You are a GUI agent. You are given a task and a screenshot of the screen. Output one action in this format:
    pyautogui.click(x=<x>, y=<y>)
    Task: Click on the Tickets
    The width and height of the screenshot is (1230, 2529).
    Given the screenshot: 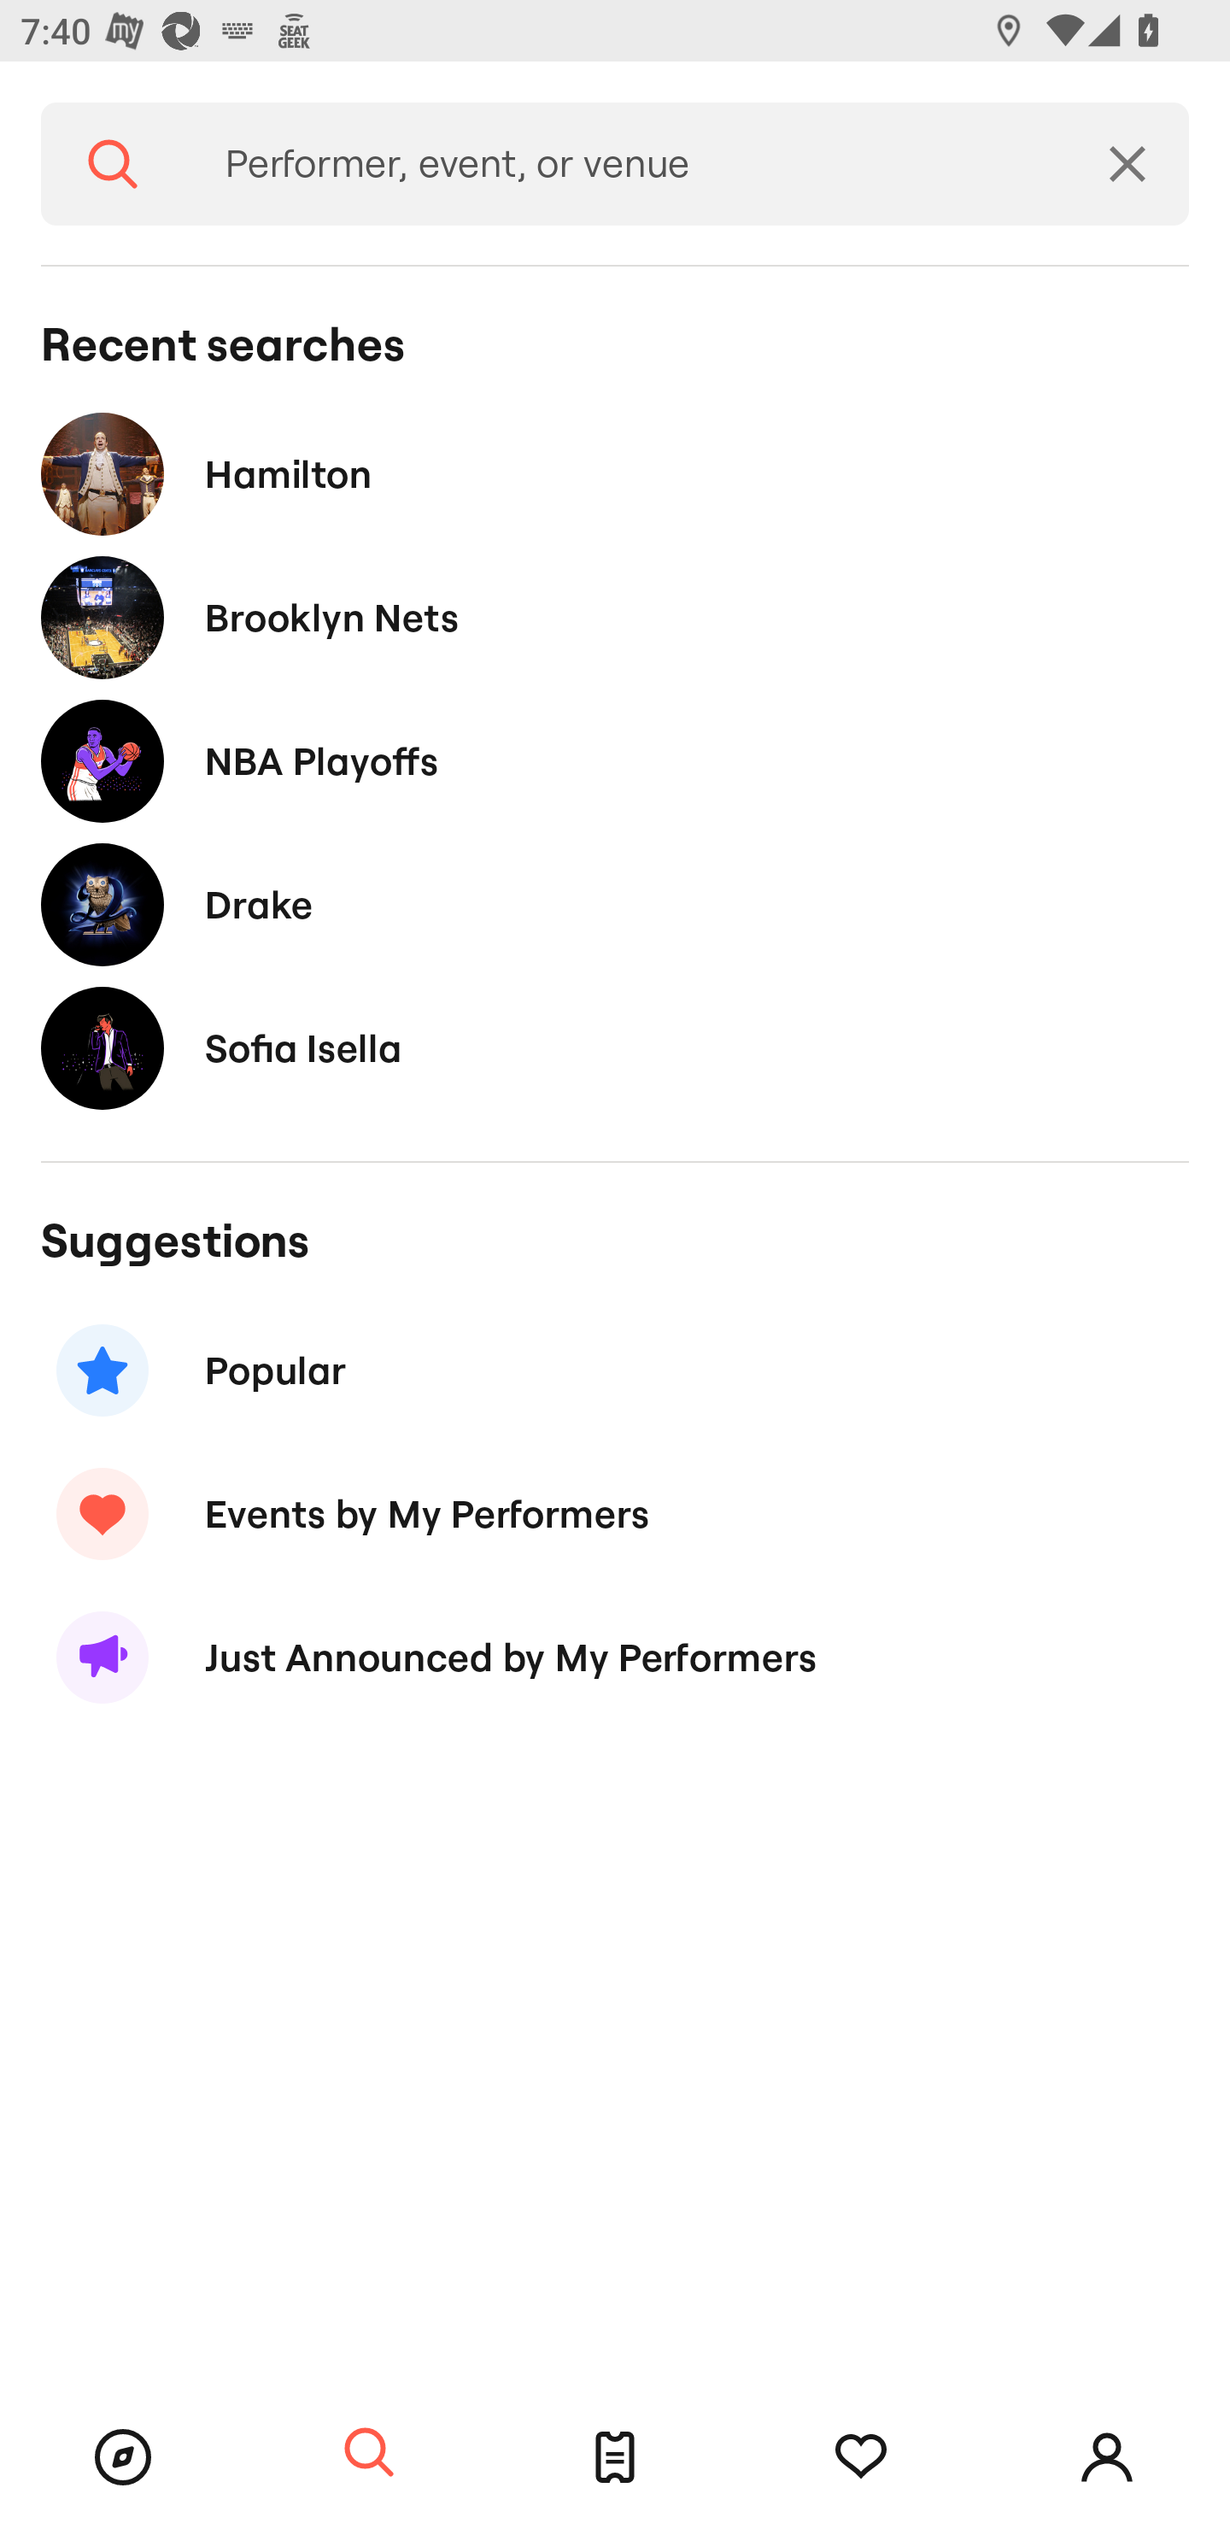 What is the action you would take?
    pyautogui.click(x=615, y=2457)
    